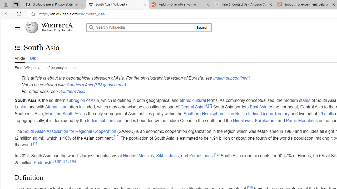 Image resolution: width=337 pixels, height=189 pixels. What do you see at coordinates (262, 114) in the screenshot?
I see `British Indian Ocean Territory` at bounding box center [262, 114].